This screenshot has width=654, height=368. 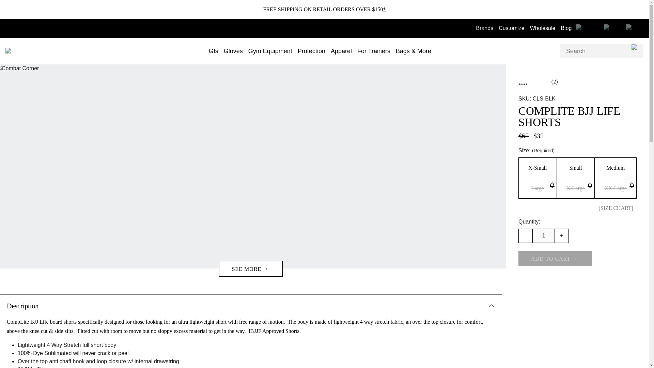 I want to click on Blog, so click(x=566, y=28).